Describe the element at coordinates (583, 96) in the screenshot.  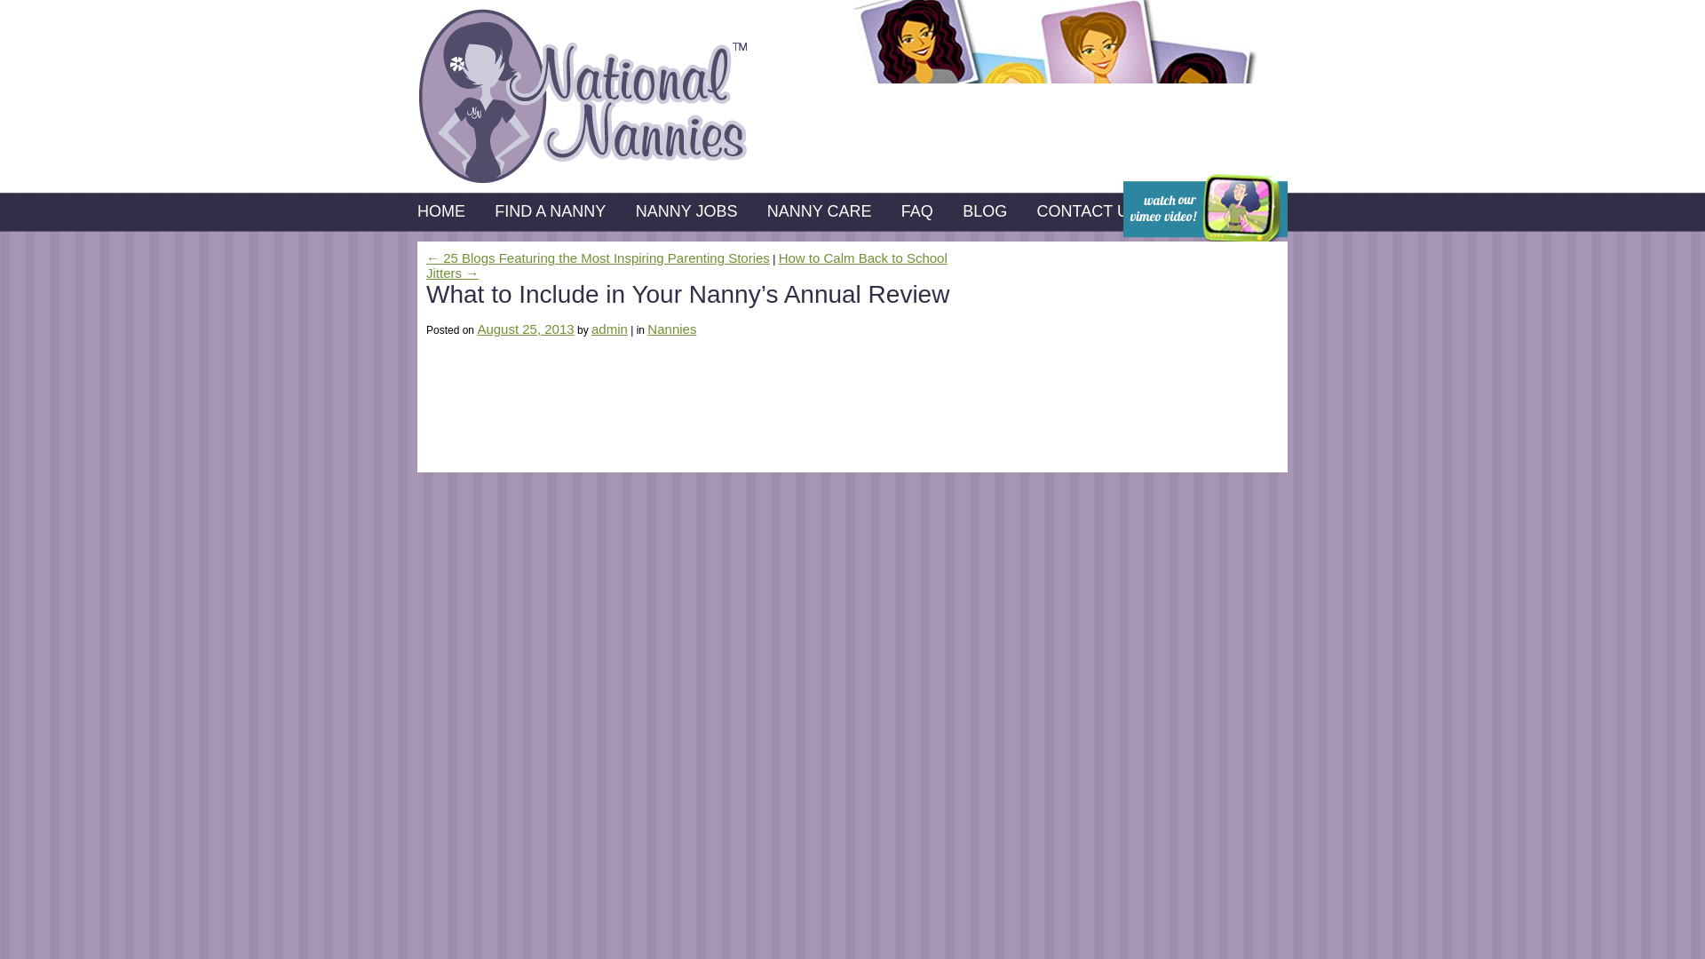
I see `Find the Perfect Nanny the Safe Way` at that location.